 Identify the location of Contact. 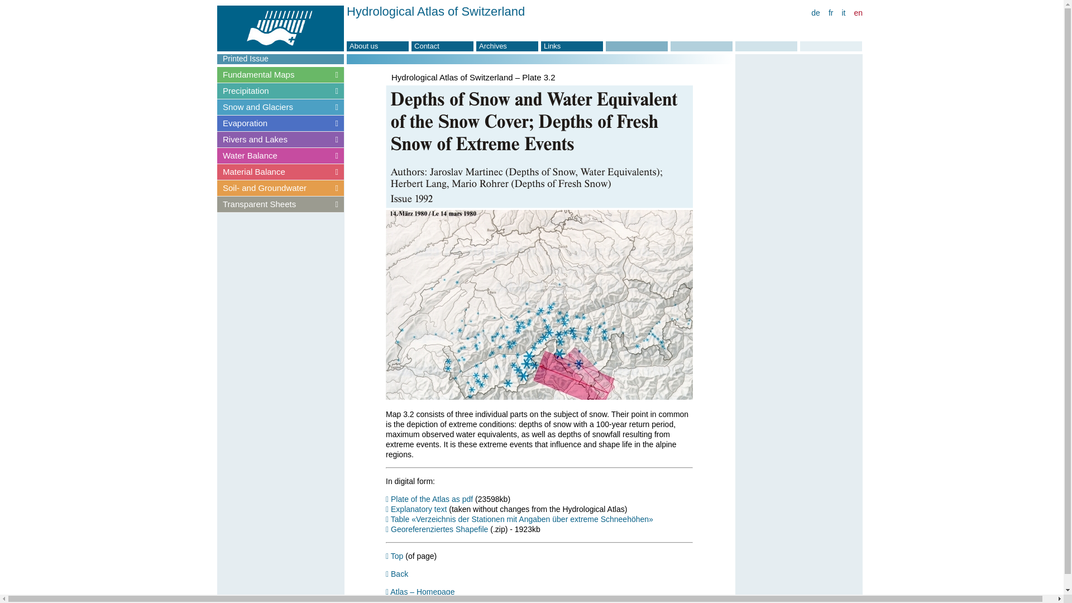
(442, 46).